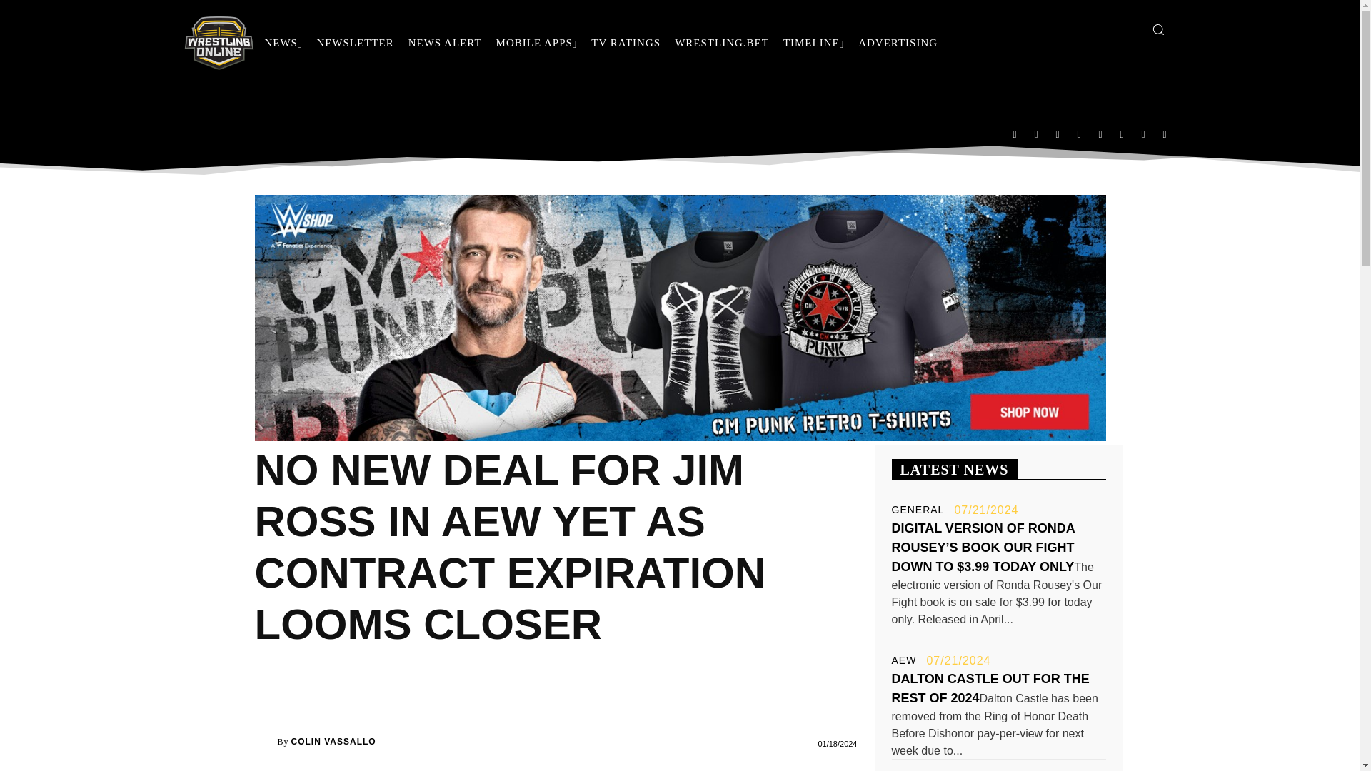  Describe the element at coordinates (1143, 133) in the screenshot. I see `WhatsApp` at that location.